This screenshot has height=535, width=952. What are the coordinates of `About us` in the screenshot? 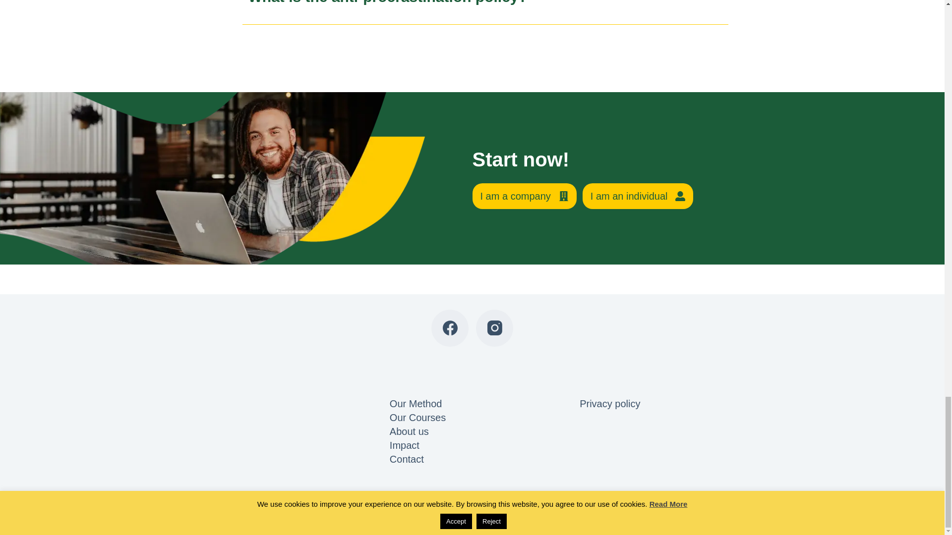 It's located at (409, 431).